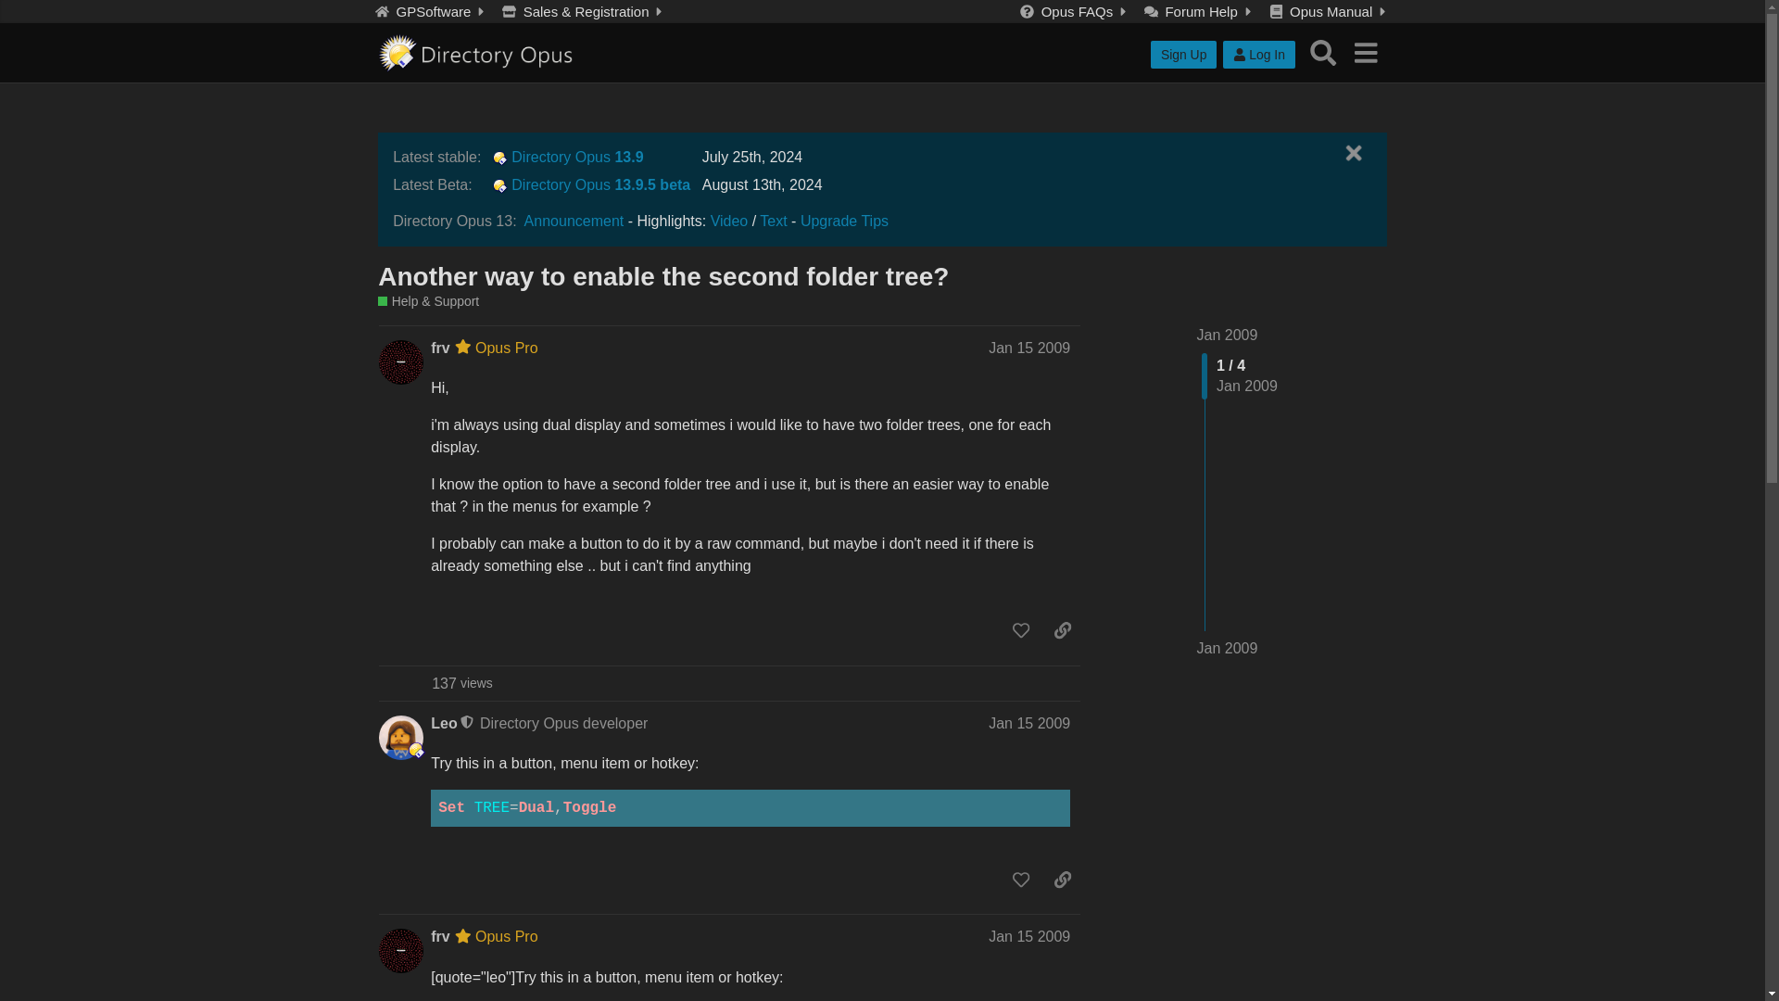  Describe the element at coordinates (1076, 11) in the screenshot. I see `Opus FAQs` at that location.